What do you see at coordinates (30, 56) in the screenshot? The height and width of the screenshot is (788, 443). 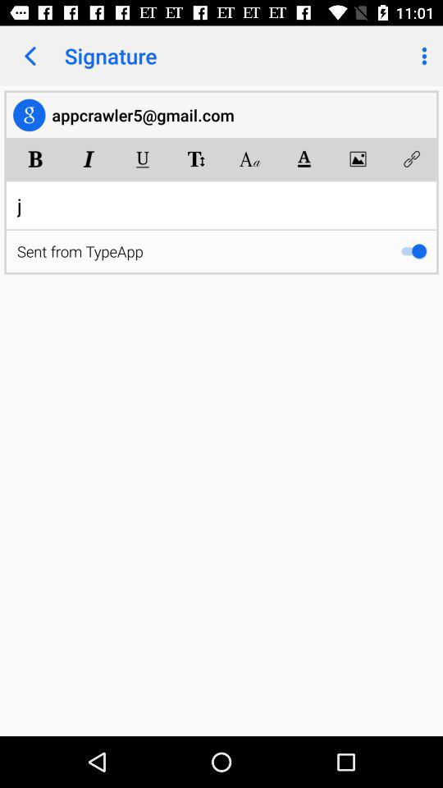 I see `press app to the left of the signature icon` at bounding box center [30, 56].